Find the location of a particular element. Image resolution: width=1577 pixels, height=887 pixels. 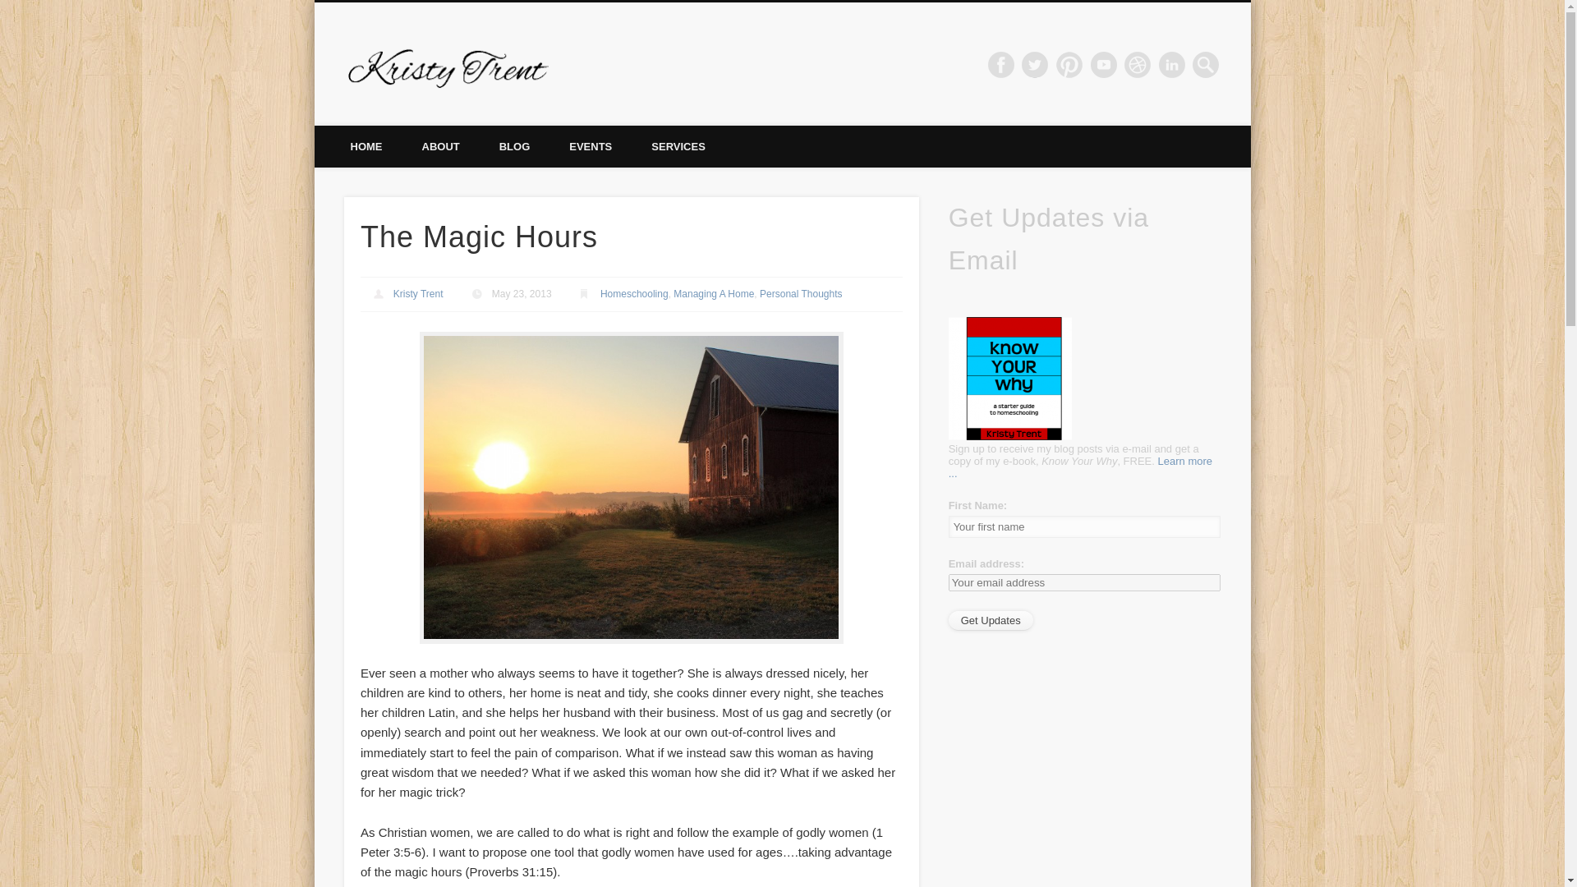

Managing A Home is located at coordinates (713, 294).